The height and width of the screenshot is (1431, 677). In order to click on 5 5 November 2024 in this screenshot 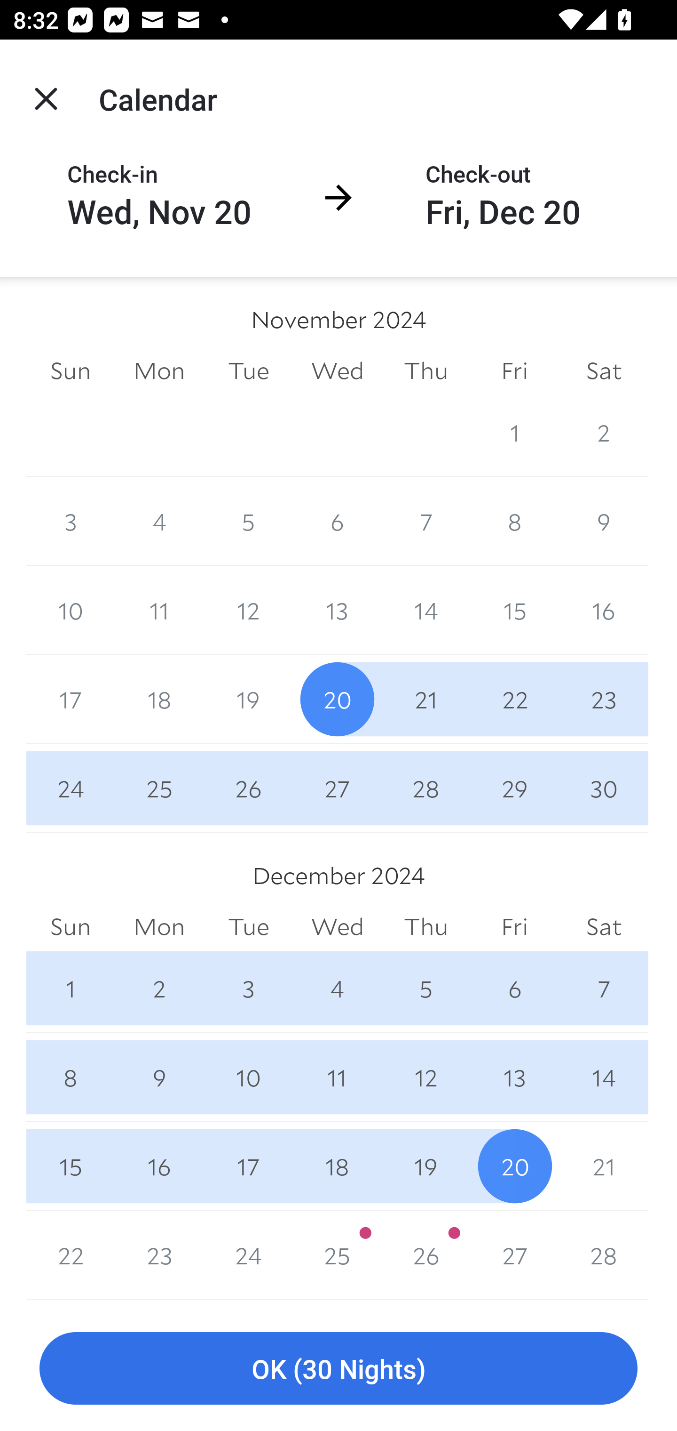, I will do `click(248, 521)`.